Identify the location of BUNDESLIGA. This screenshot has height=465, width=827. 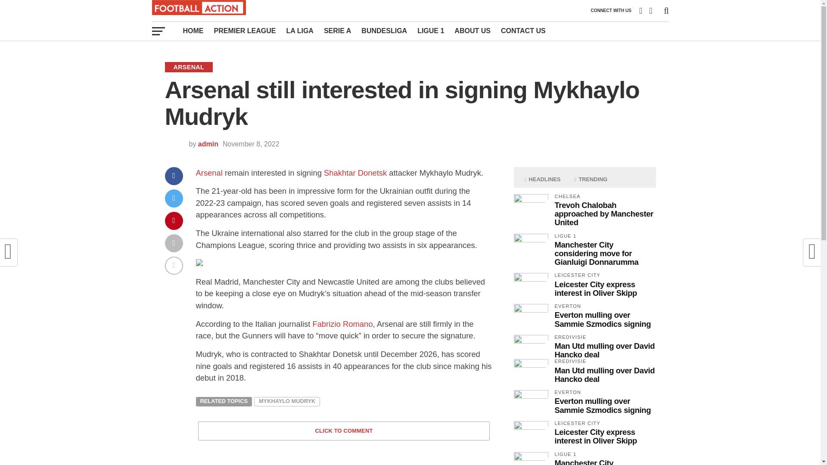
(384, 31).